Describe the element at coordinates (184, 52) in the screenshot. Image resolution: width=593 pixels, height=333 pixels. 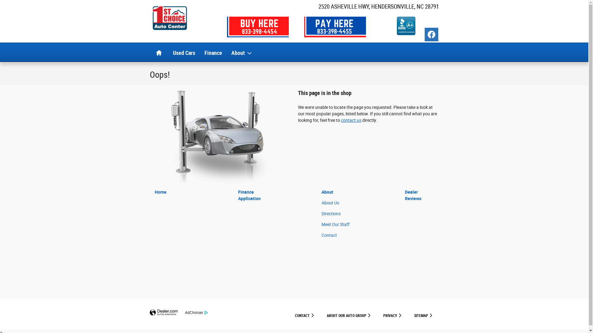
I see `Used Cars` at that location.